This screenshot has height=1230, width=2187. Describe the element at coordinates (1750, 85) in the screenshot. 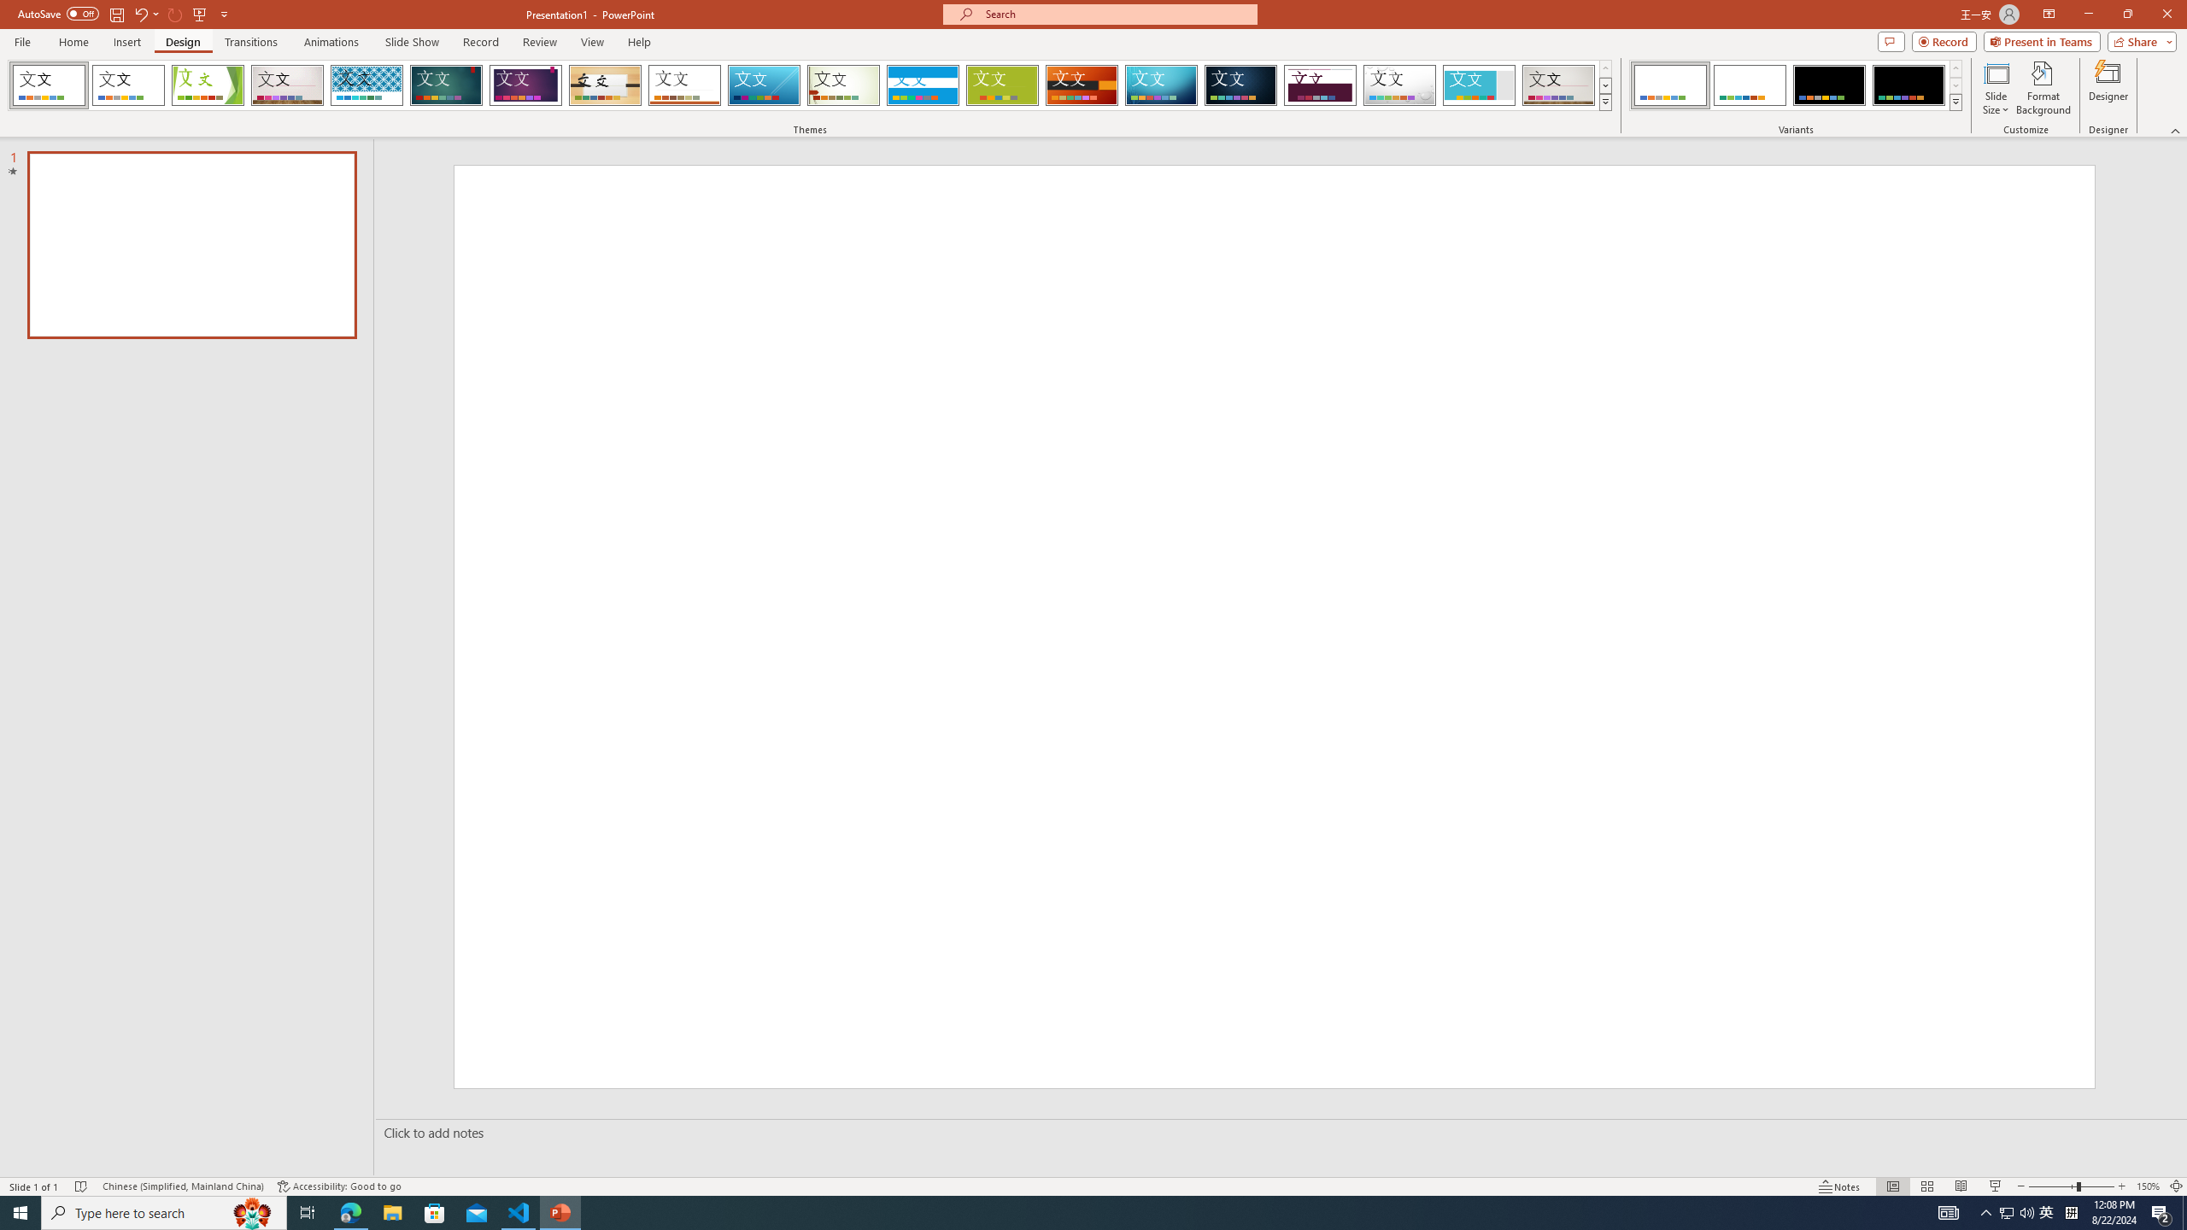

I see `Office Theme Variant 2` at that location.